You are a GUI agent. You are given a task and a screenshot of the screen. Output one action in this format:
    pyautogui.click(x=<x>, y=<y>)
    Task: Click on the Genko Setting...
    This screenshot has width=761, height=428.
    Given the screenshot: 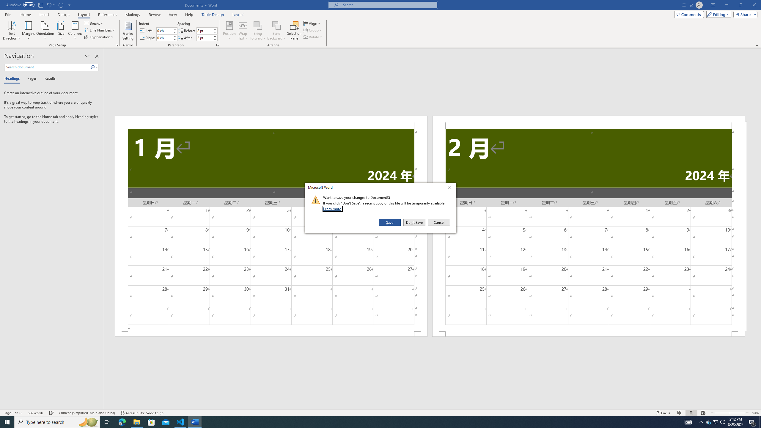 What is the action you would take?
    pyautogui.click(x=128, y=31)
    